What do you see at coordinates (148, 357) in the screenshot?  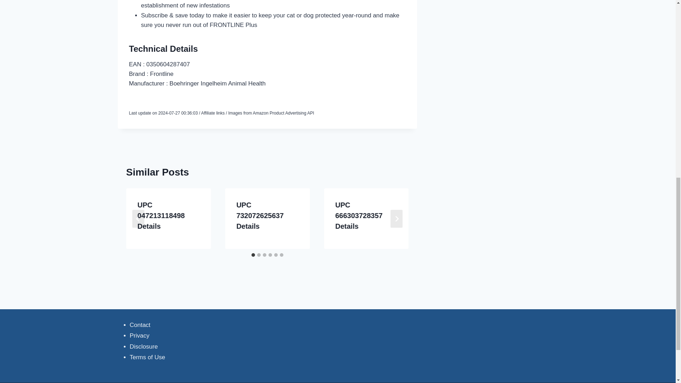 I see `Terms of Use` at bounding box center [148, 357].